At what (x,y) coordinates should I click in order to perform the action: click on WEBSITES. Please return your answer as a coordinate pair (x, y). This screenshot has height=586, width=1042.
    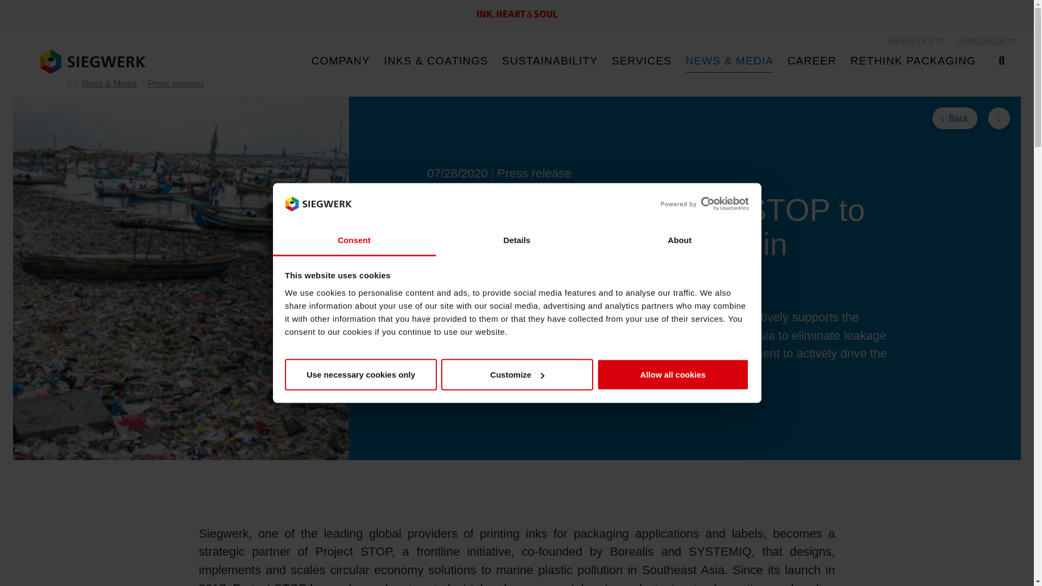
    Looking at the image, I should click on (914, 41).